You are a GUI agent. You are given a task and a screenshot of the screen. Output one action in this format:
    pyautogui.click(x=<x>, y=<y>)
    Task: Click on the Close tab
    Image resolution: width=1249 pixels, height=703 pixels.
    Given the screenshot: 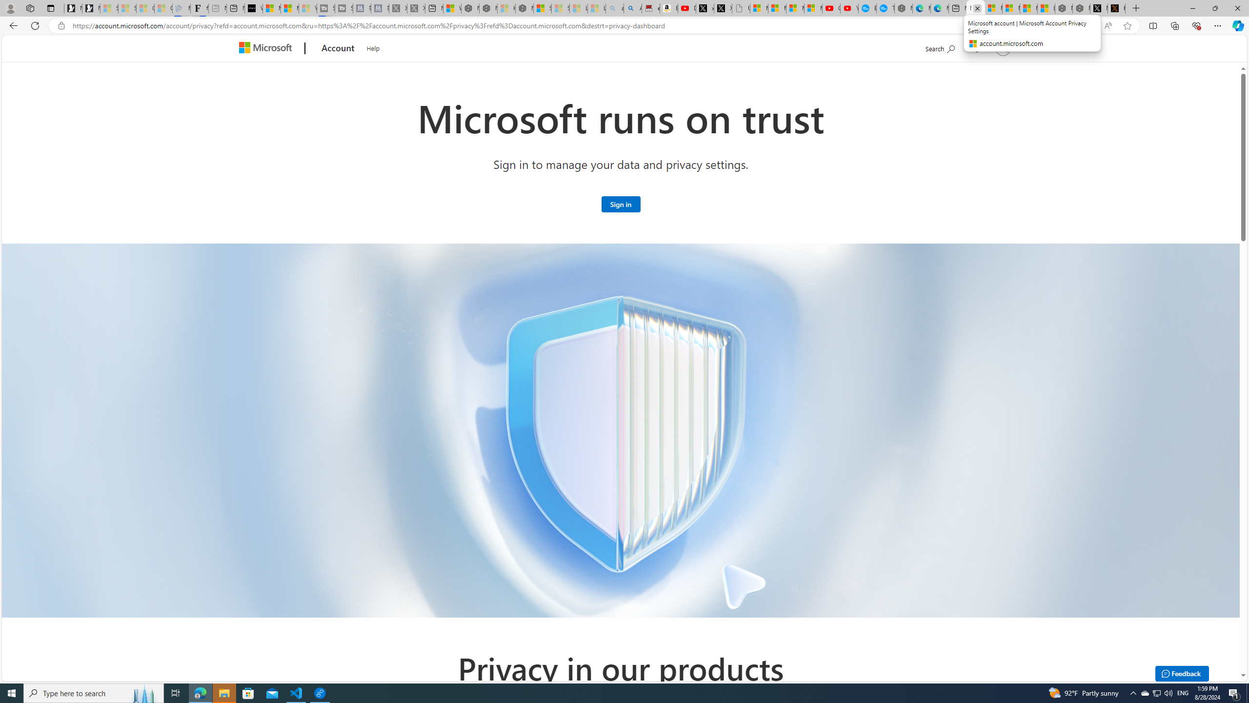 What is the action you would take?
    pyautogui.click(x=977, y=8)
    